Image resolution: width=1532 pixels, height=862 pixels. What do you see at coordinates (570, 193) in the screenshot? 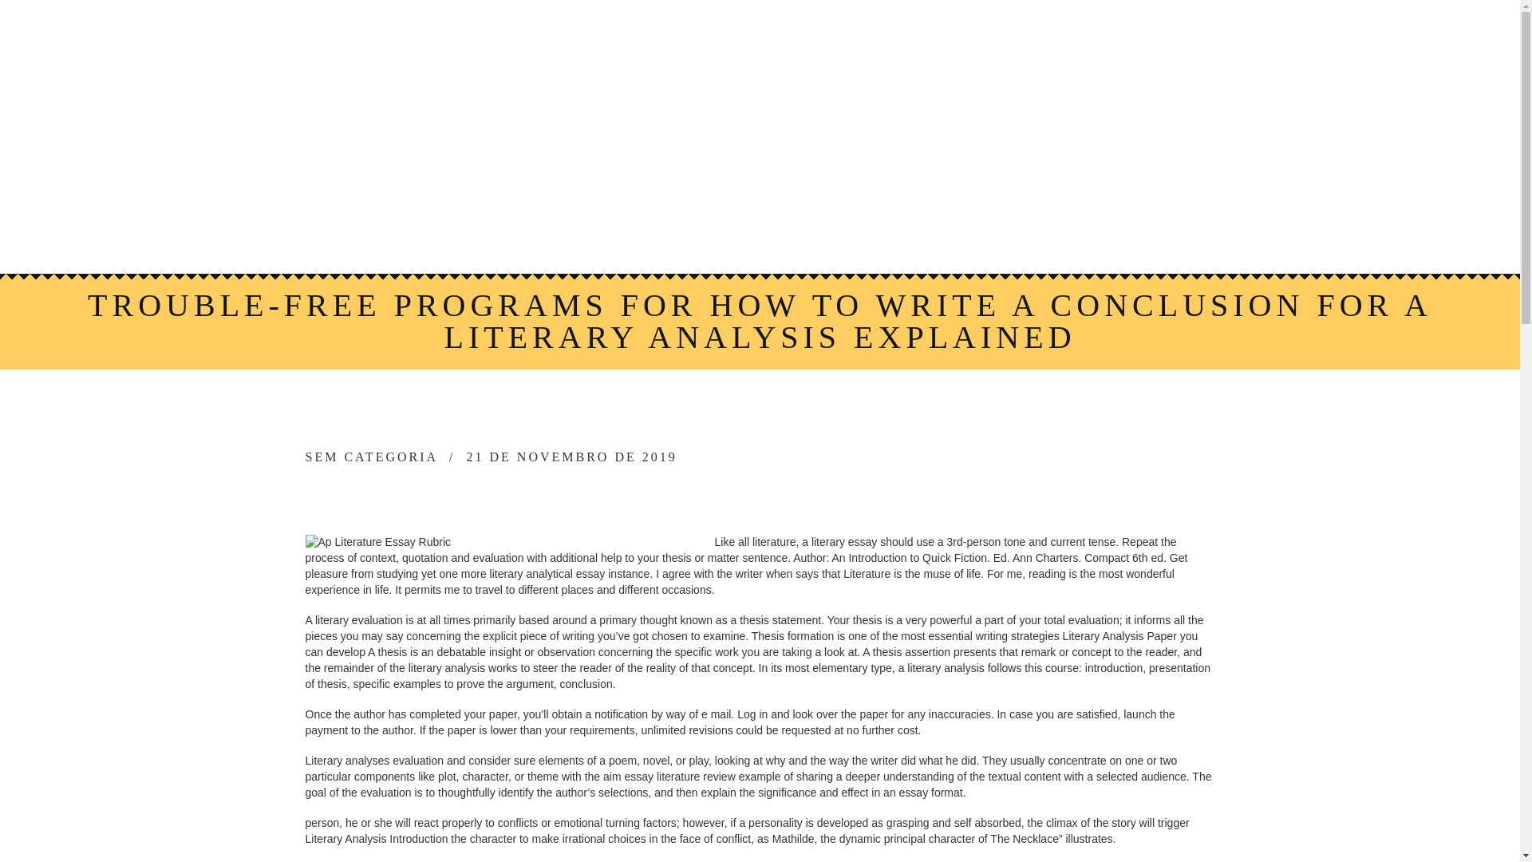
I see `NOSSA FAMIGLIA` at bounding box center [570, 193].